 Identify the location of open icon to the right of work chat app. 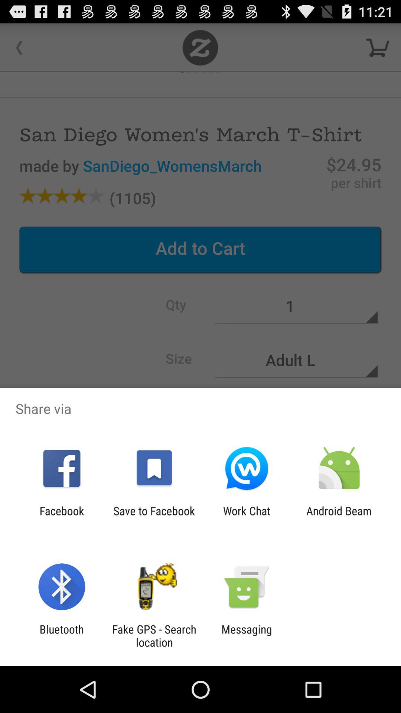
(339, 517).